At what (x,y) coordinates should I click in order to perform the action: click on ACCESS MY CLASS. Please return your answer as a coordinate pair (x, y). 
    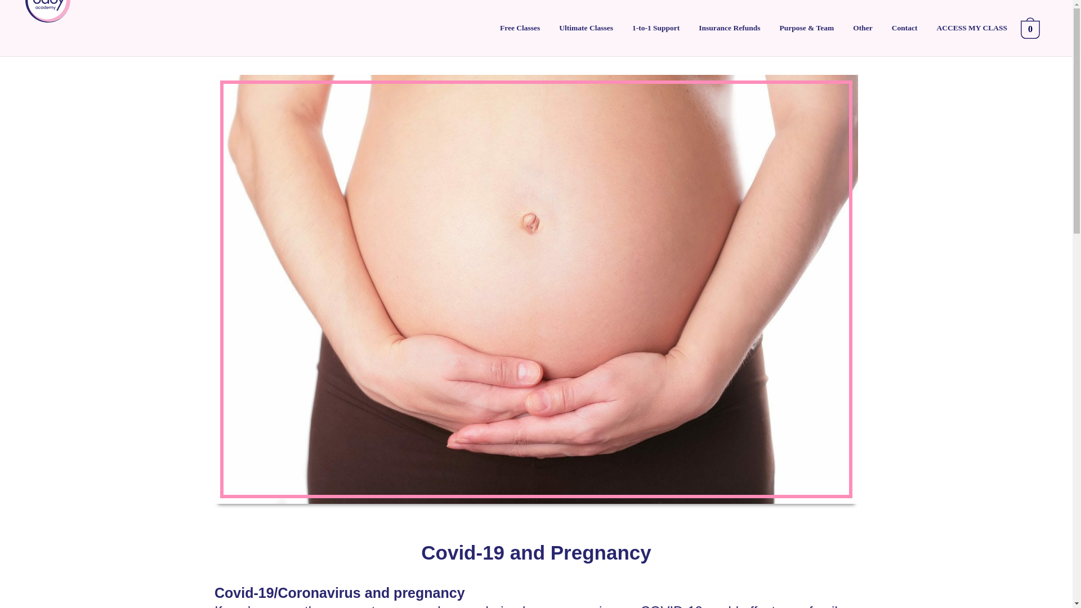
    Looking at the image, I should click on (972, 28).